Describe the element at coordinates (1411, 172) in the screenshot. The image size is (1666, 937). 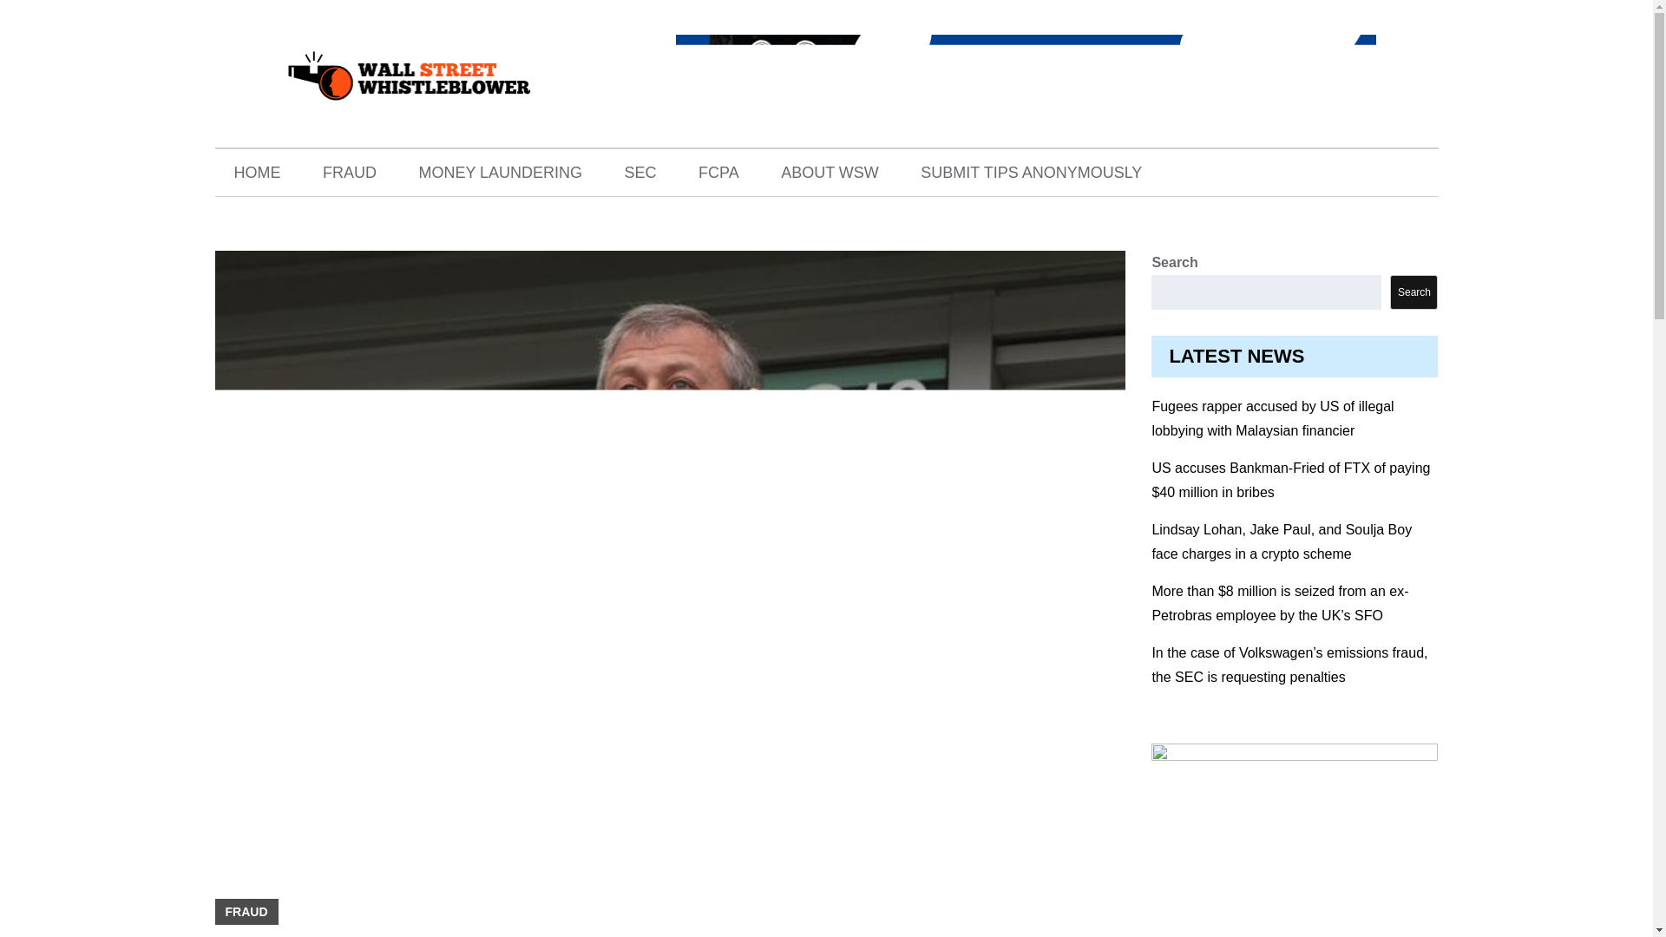
I see `SEARCH` at that location.